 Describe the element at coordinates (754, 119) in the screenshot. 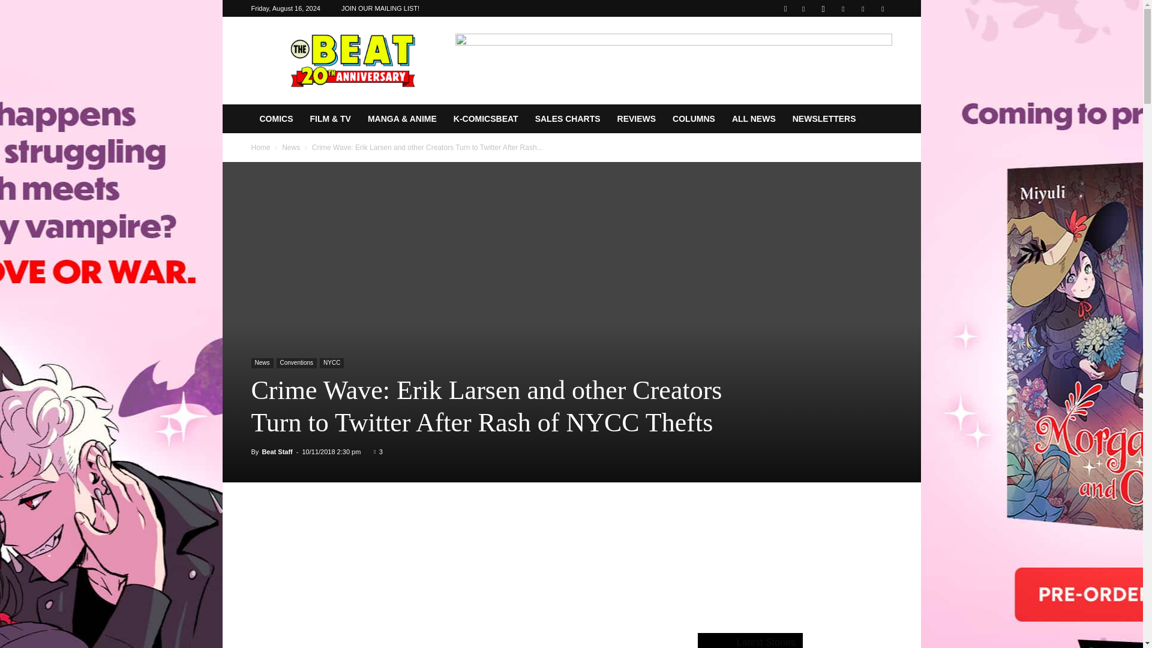

I see `ALL NEWS` at that location.